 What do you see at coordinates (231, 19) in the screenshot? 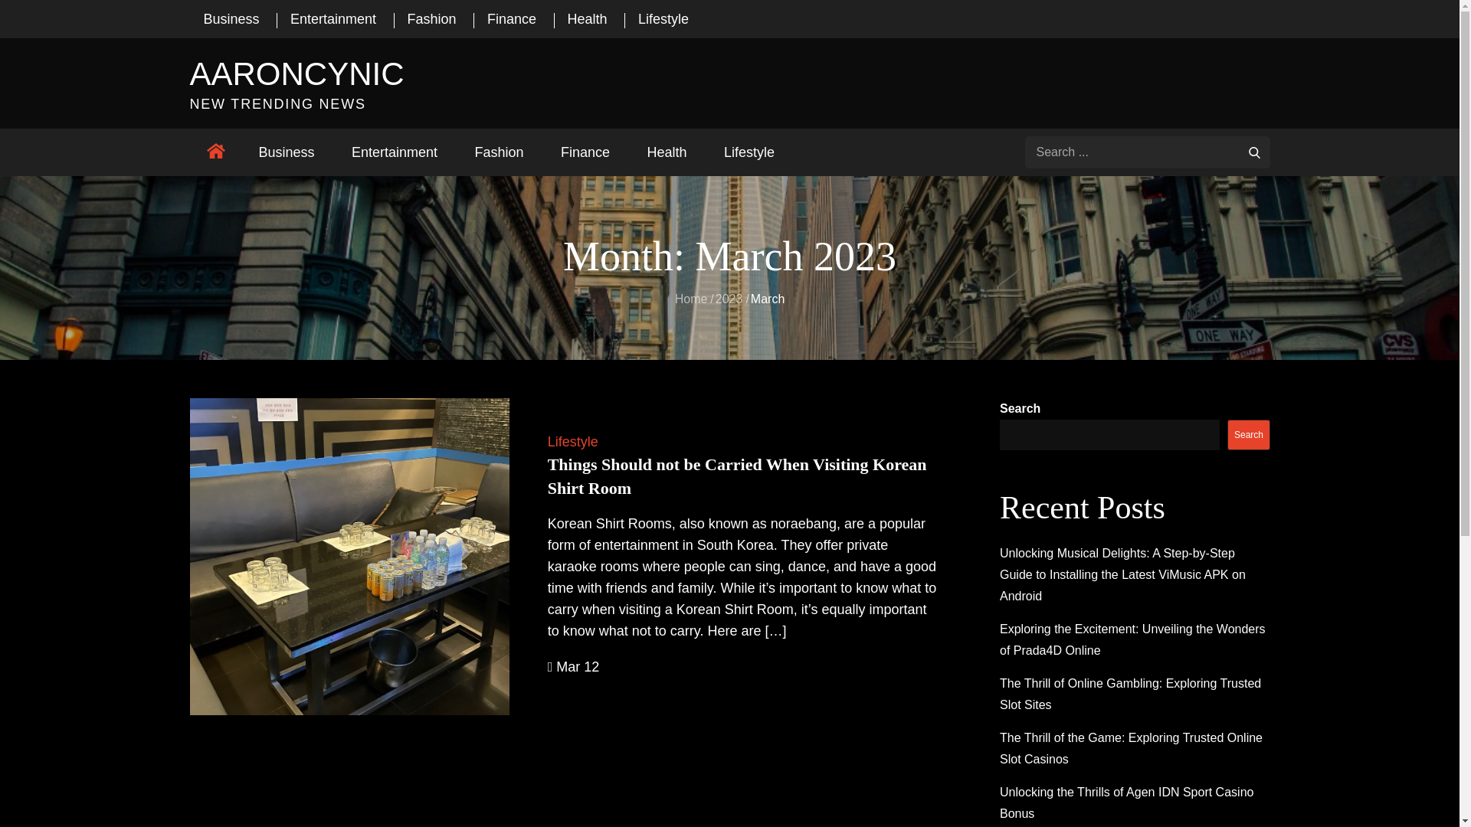
I see `Business` at bounding box center [231, 19].